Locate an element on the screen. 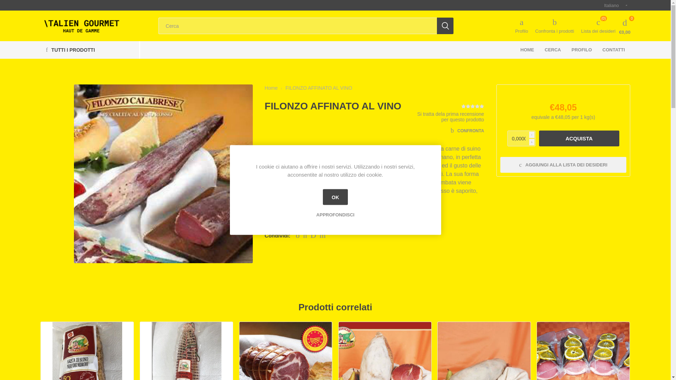  Visualizza i dettagli per BRESAOLA D'ASINO is located at coordinates (187, 351).